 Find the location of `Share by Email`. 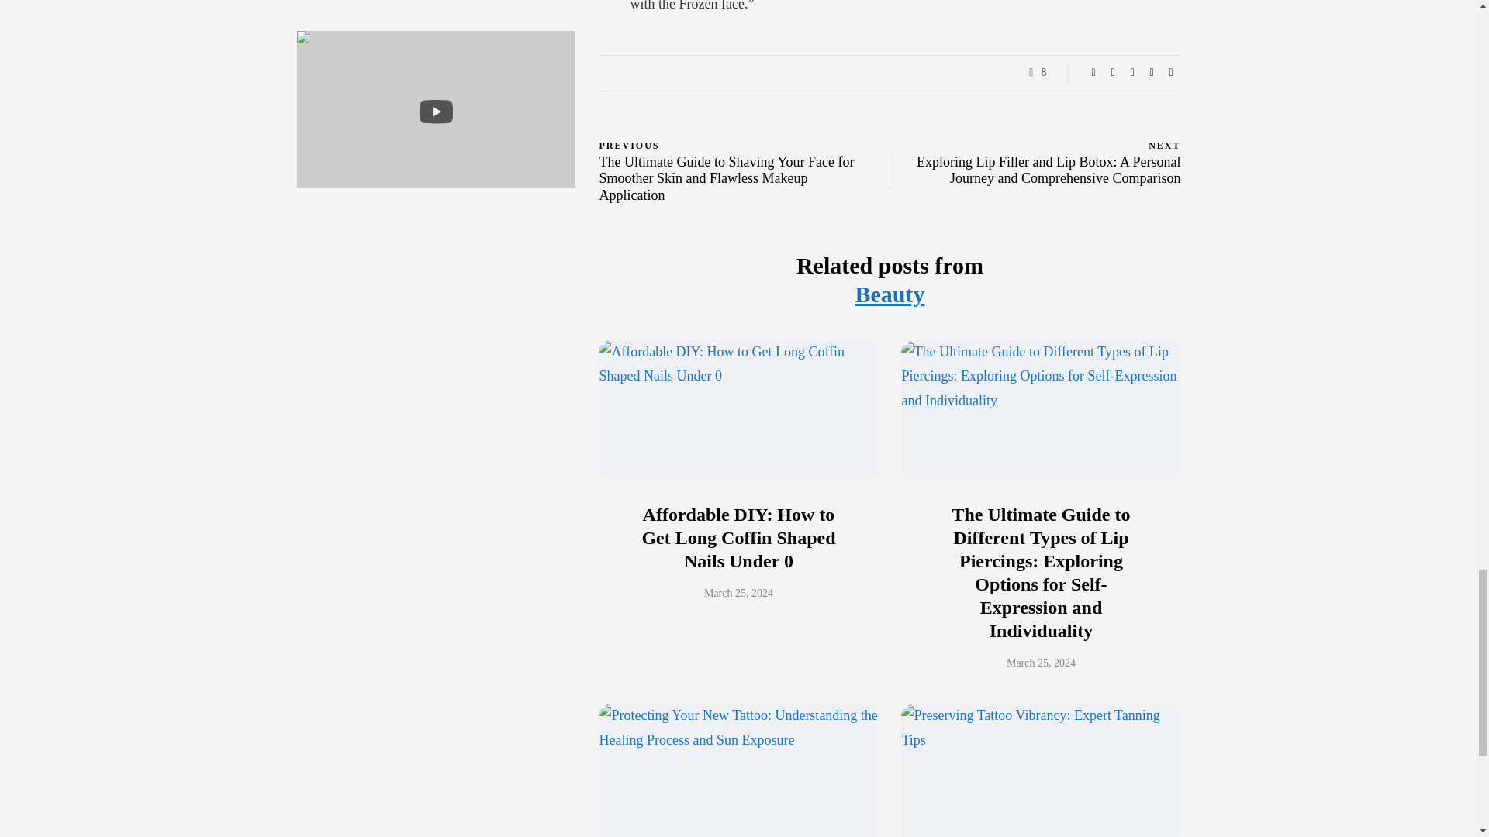

Share by Email is located at coordinates (1171, 73).